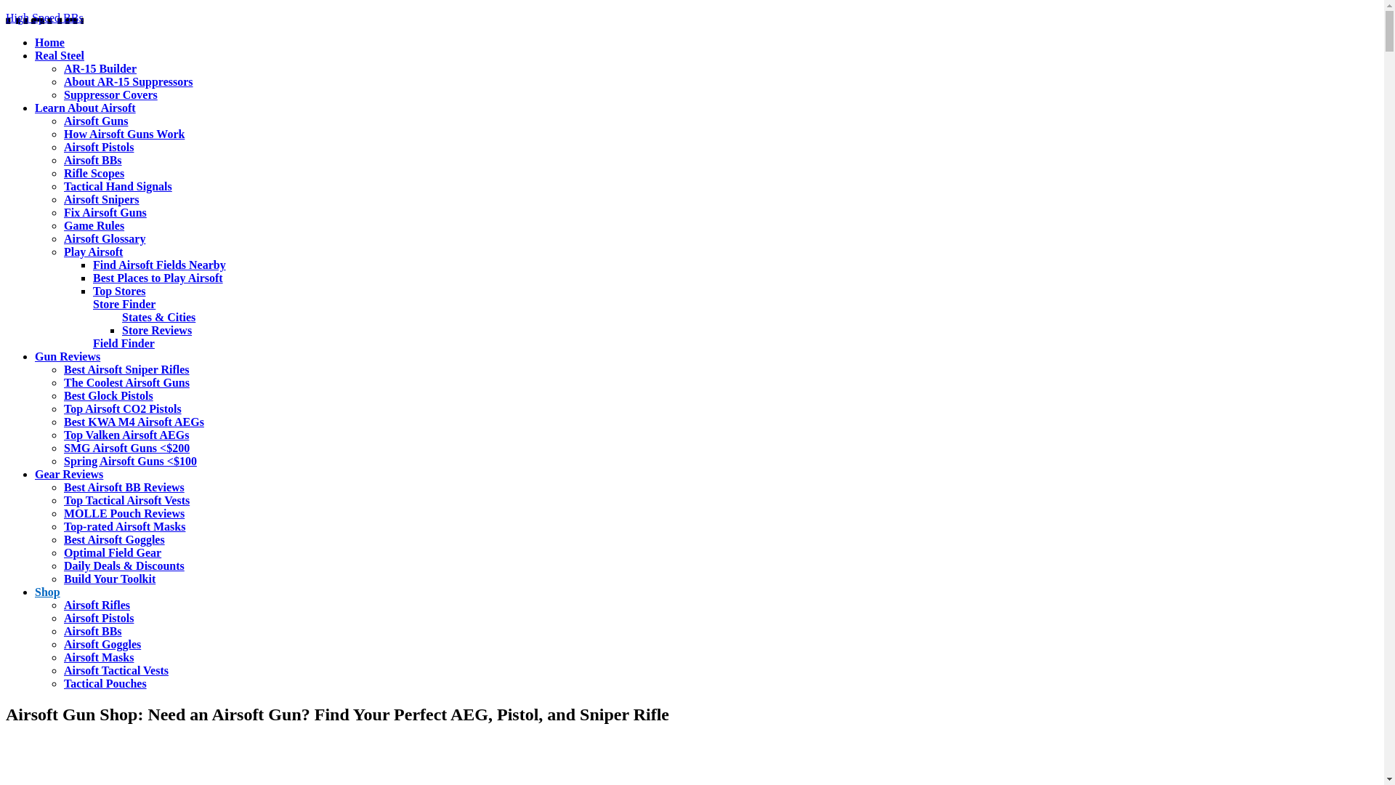 This screenshot has width=1395, height=785. Describe the element at coordinates (99, 147) in the screenshot. I see `Airsoft Pistols` at that location.